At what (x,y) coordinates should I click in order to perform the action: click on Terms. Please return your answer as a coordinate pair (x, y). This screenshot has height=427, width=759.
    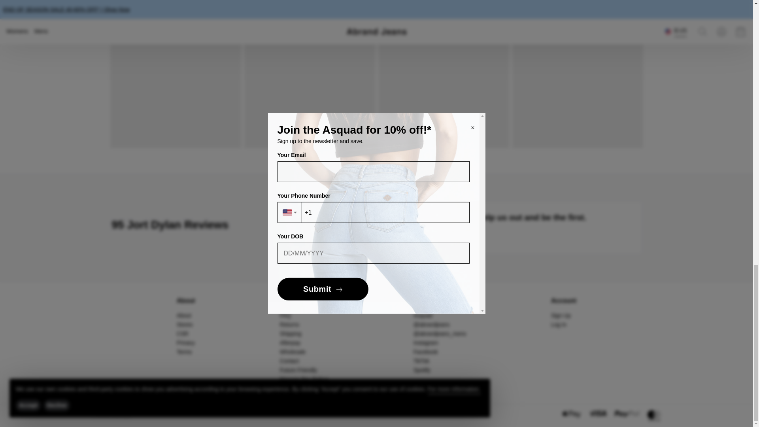
    Looking at the image, I should click on (184, 352).